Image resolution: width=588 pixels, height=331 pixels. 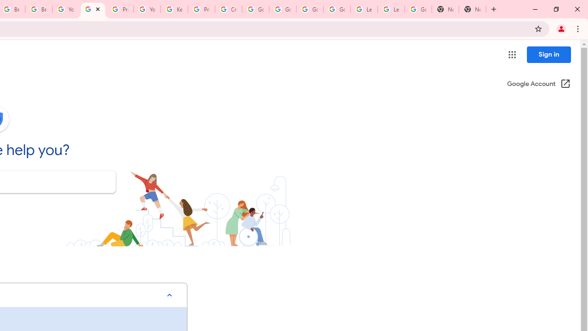 I want to click on New Tab, so click(x=445, y=9).